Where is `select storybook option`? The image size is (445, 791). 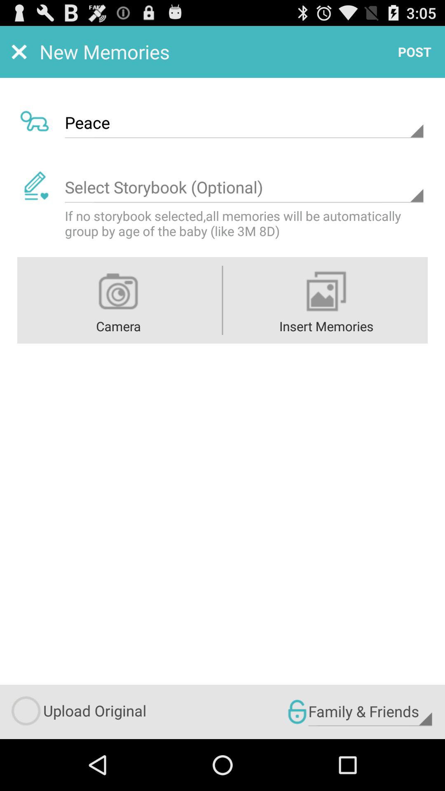 select storybook option is located at coordinates (244, 187).